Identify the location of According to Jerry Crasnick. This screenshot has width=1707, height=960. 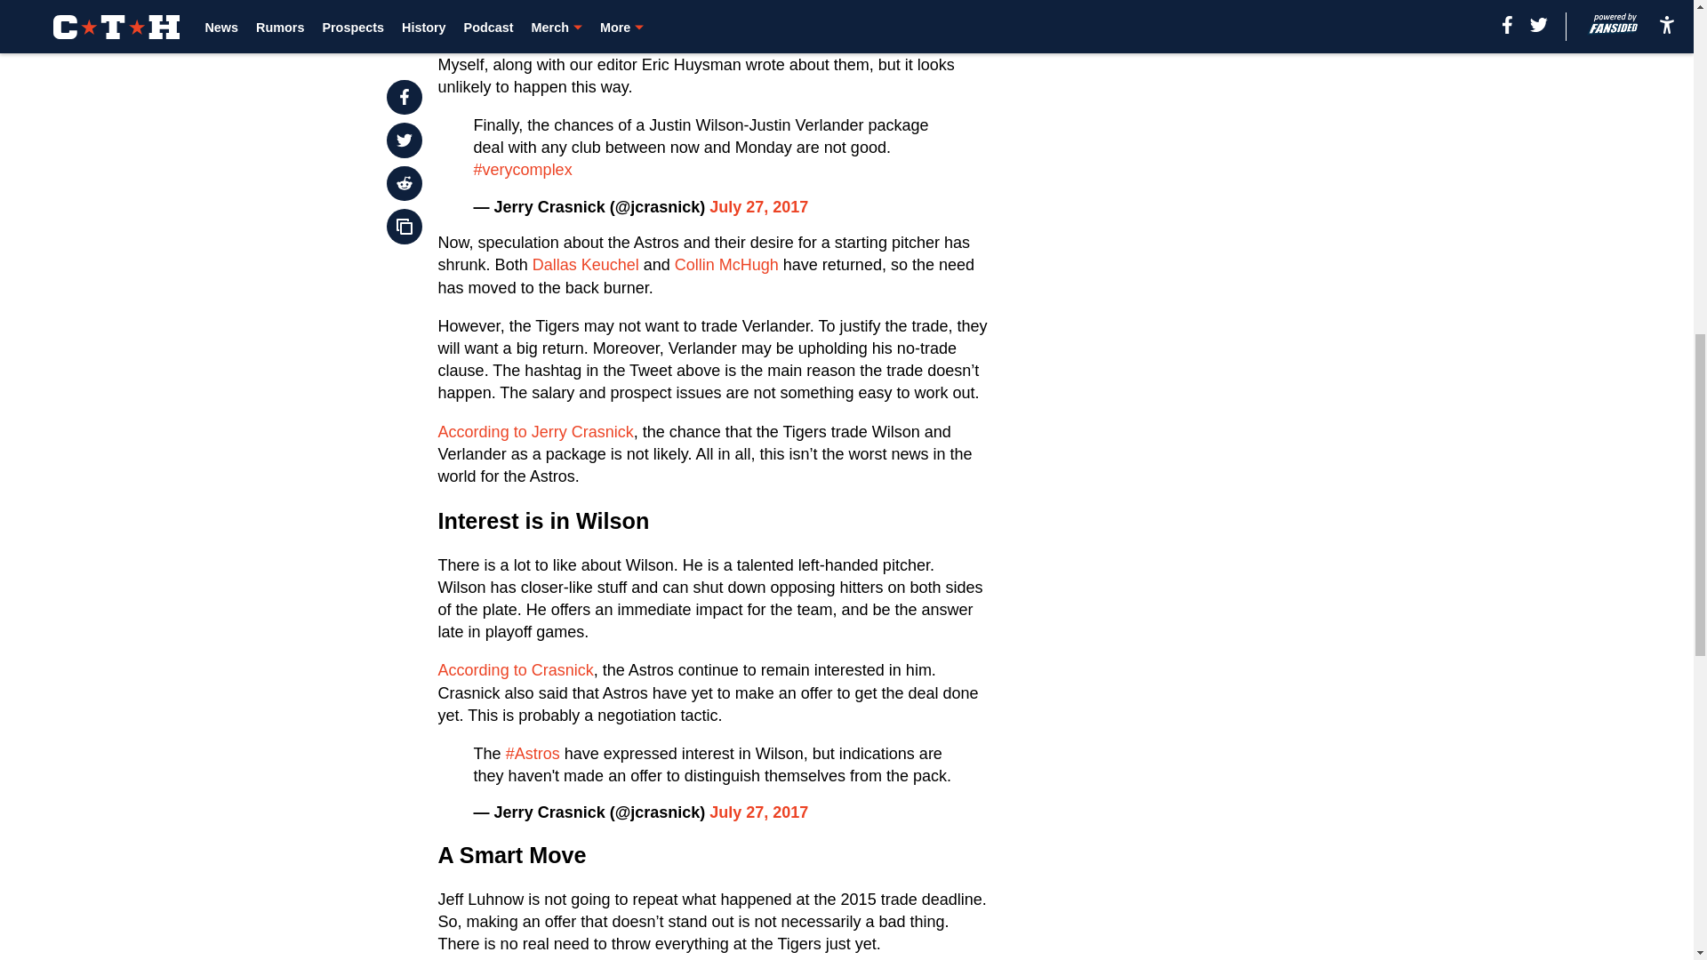
(535, 432).